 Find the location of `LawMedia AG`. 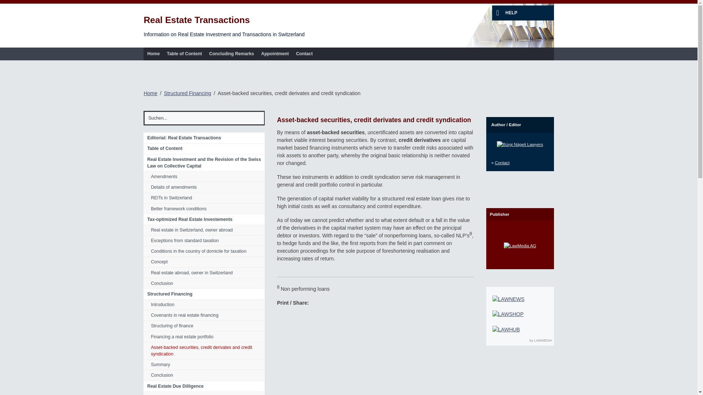

LawMedia AG is located at coordinates (520, 246).